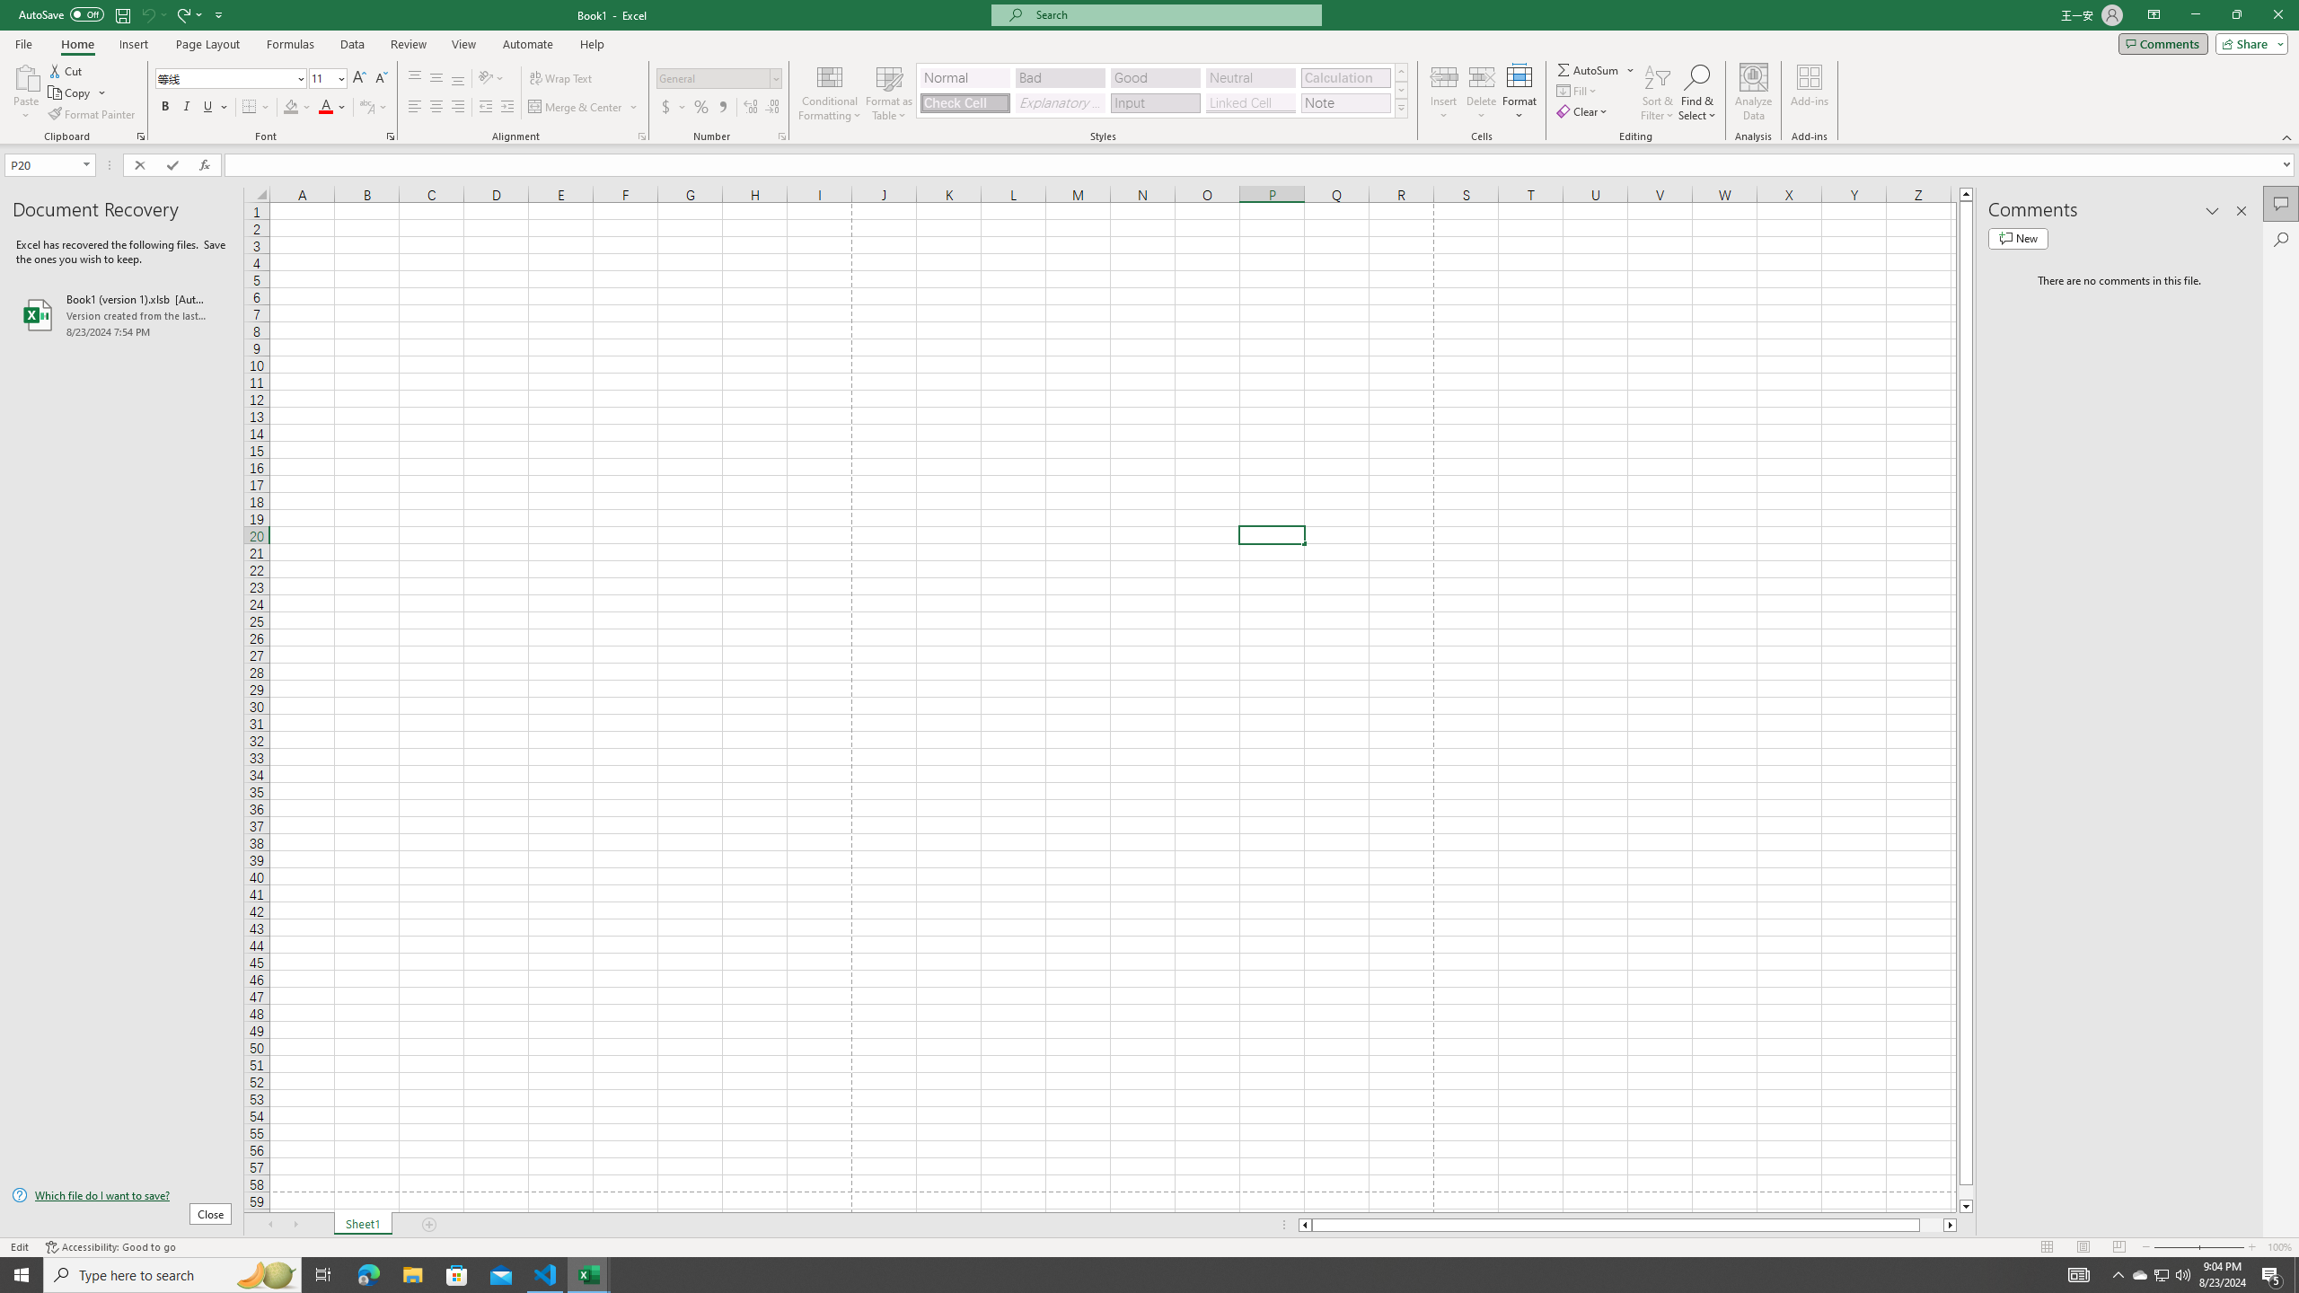 Image resolution: width=2299 pixels, height=1293 pixels. I want to click on Font, so click(225, 77).